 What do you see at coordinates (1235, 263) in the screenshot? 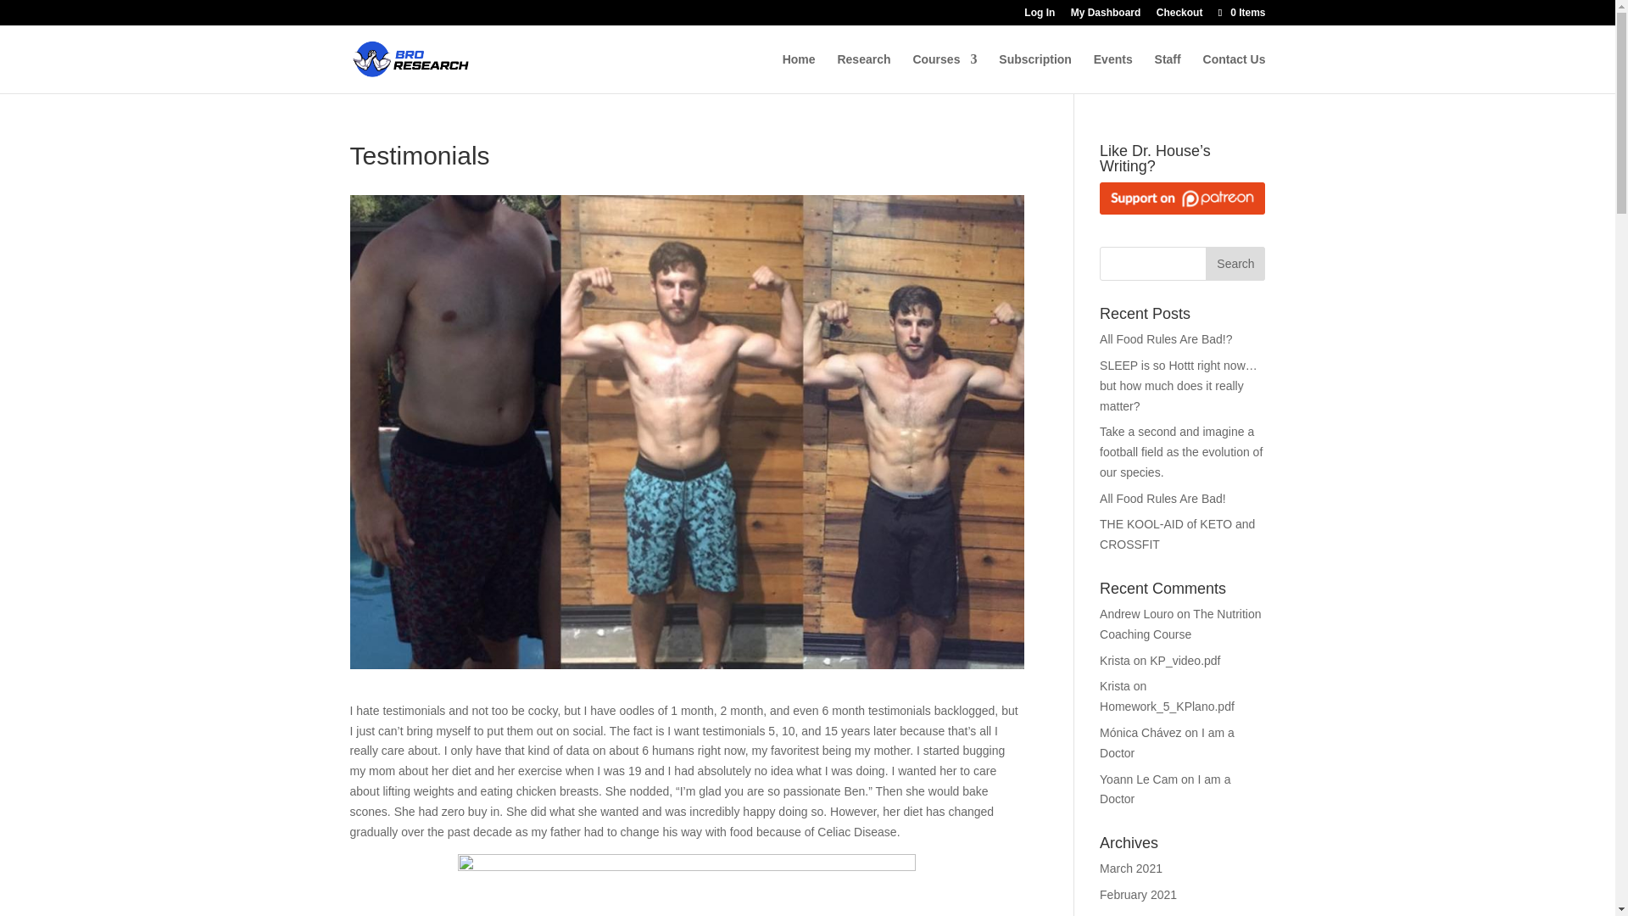
I see `Search` at bounding box center [1235, 263].